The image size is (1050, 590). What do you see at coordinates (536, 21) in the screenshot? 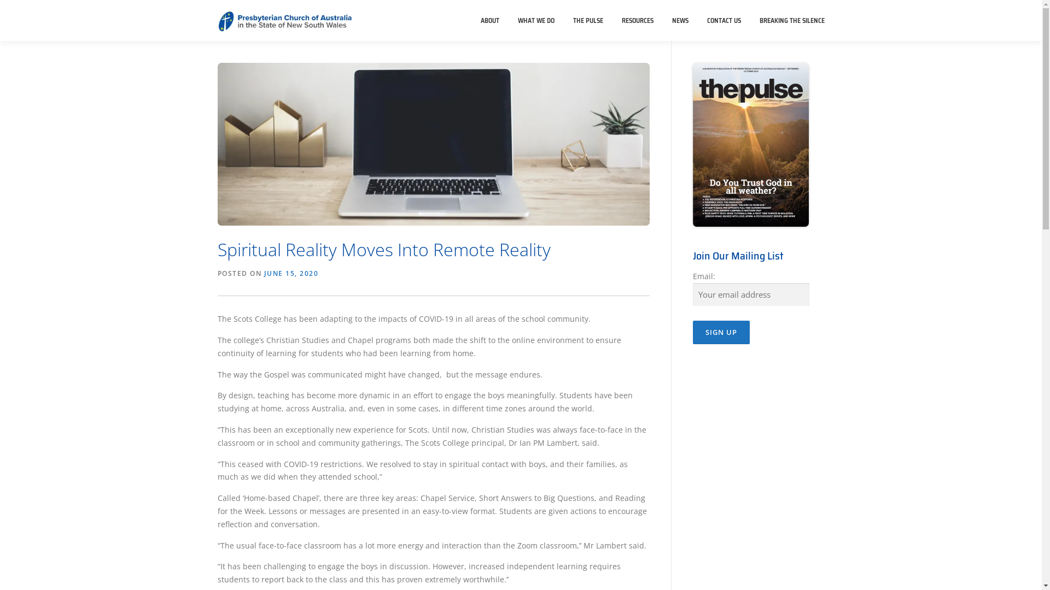
I see `WHAT WE DO` at bounding box center [536, 21].